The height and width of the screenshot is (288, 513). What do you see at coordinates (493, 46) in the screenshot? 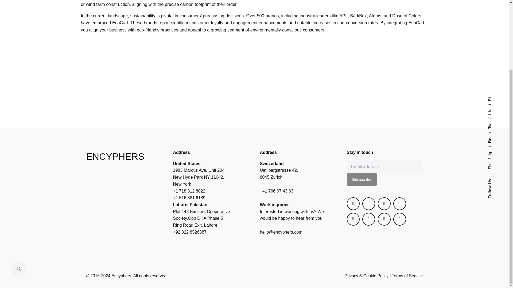
I see `Be.` at bounding box center [493, 46].